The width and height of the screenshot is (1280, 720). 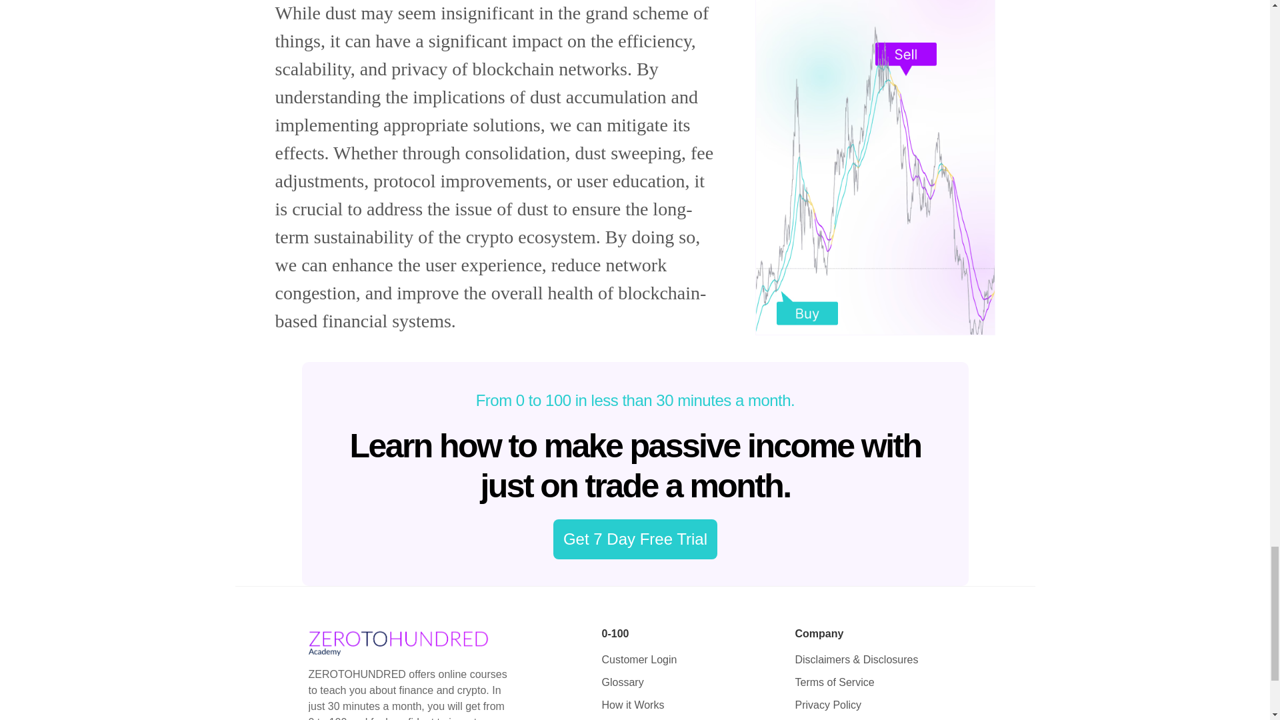 What do you see at coordinates (835, 683) in the screenshot?
I see `Terms of Service` at bounding box center [835, 683].